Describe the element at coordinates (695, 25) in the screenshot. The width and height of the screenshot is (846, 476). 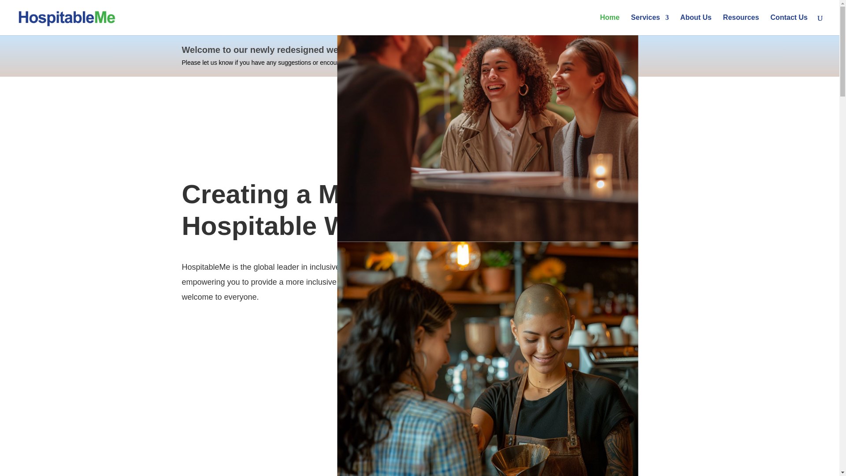
I see `About Us` at that location.